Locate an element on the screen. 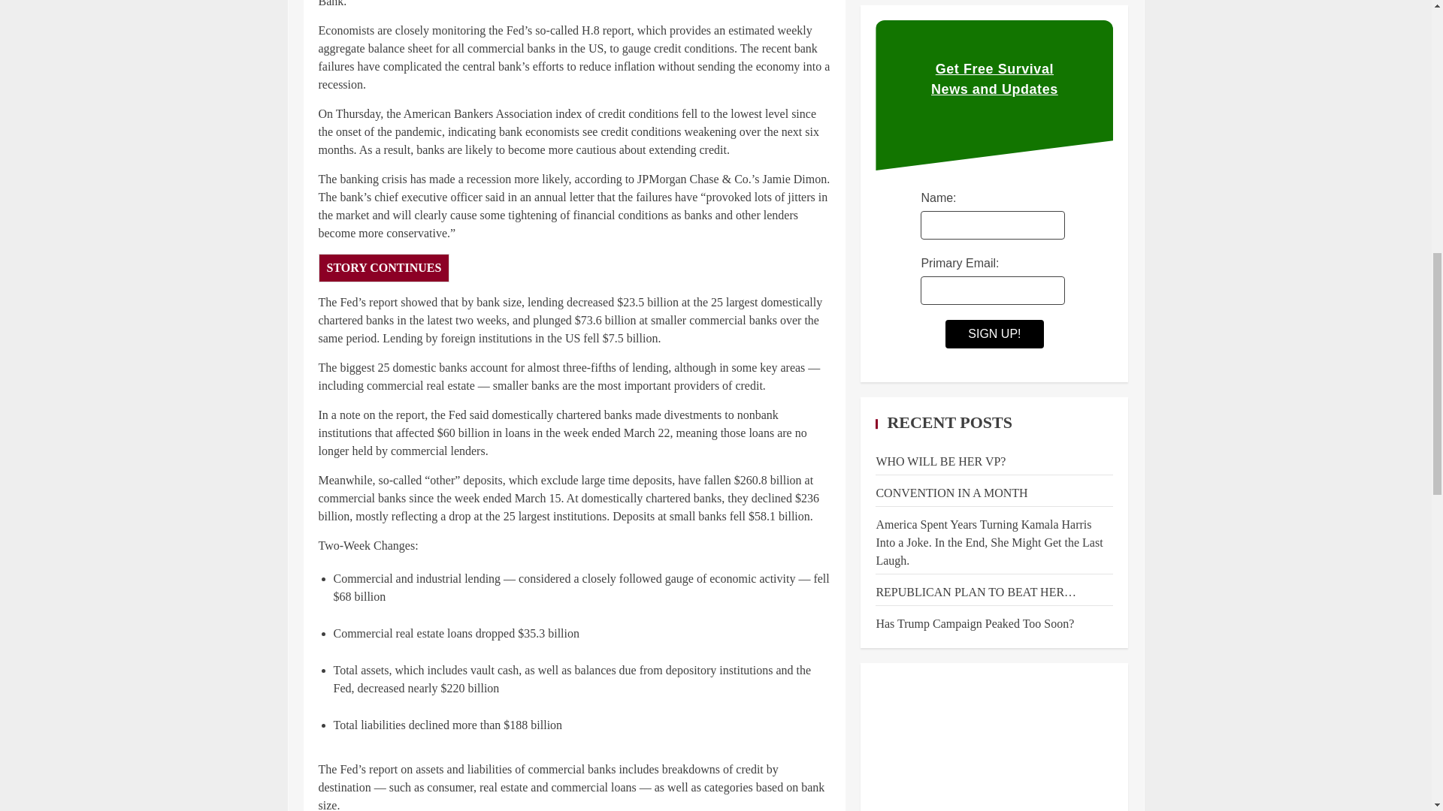 The image size is (1443, 811). Friday is located at coordinates (1028, 742).